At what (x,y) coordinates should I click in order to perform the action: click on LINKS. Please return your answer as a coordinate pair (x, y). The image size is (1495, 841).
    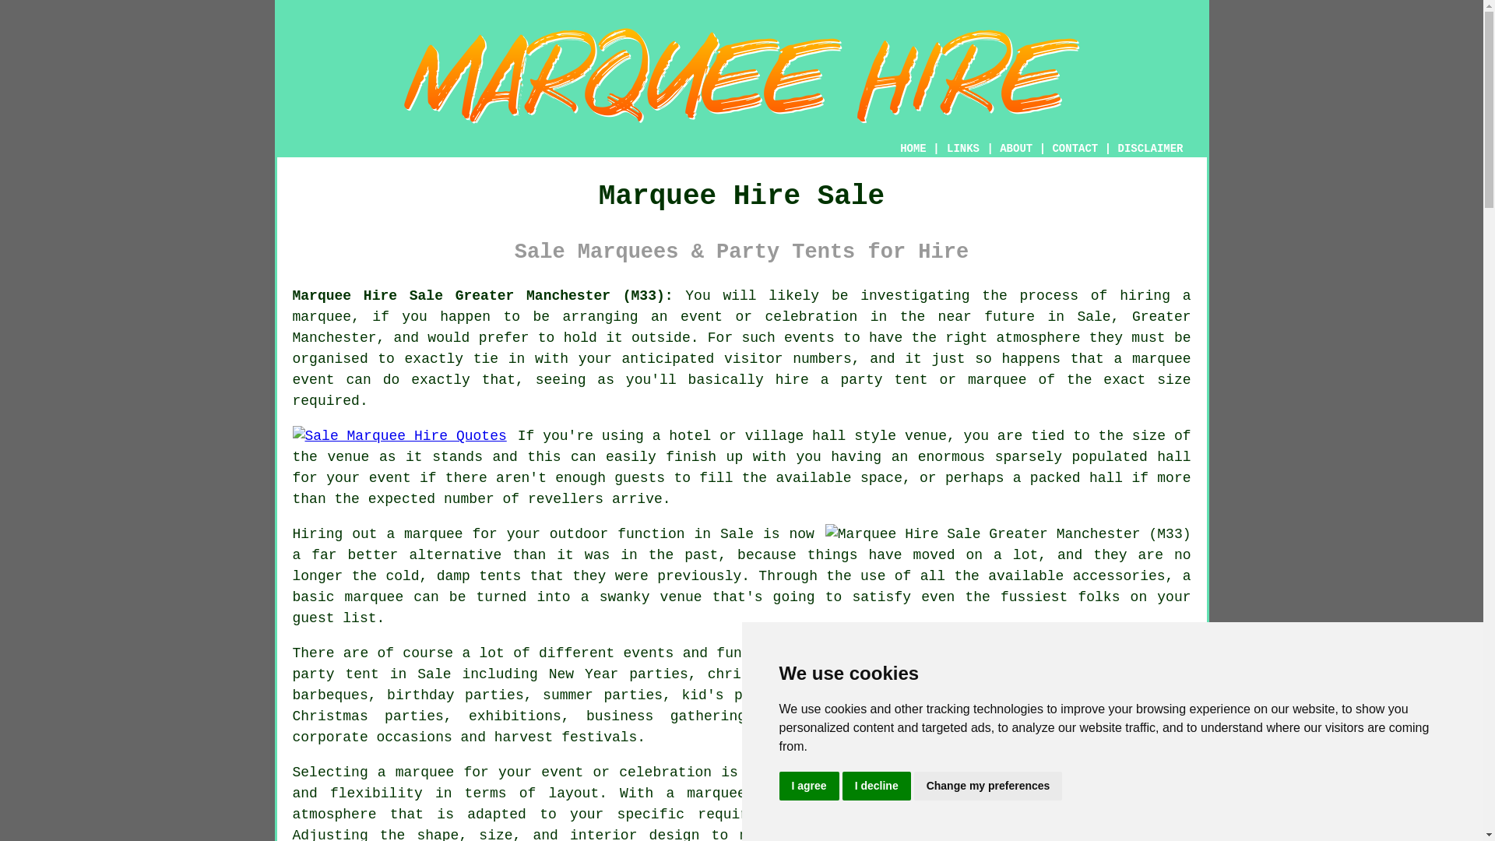
    Looking at the image, I should click on (963, 148).